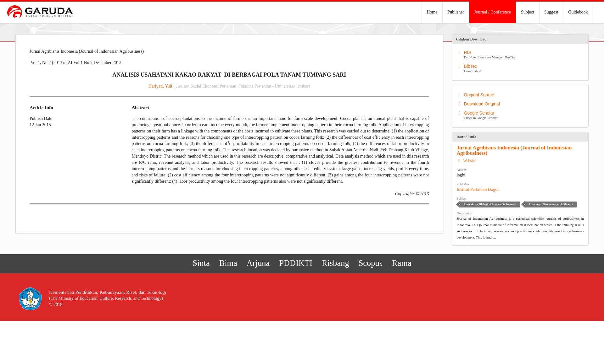 The height and width of the screenshot is (339, 604). Describe the element at coordinates (401, 263) in the screenshot. I see `Arjuna` at that location.